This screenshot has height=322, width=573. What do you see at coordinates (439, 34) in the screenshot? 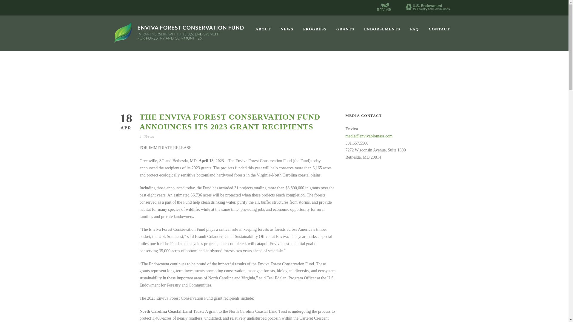
I see `CONTACT` at bounding box center [439, 34].